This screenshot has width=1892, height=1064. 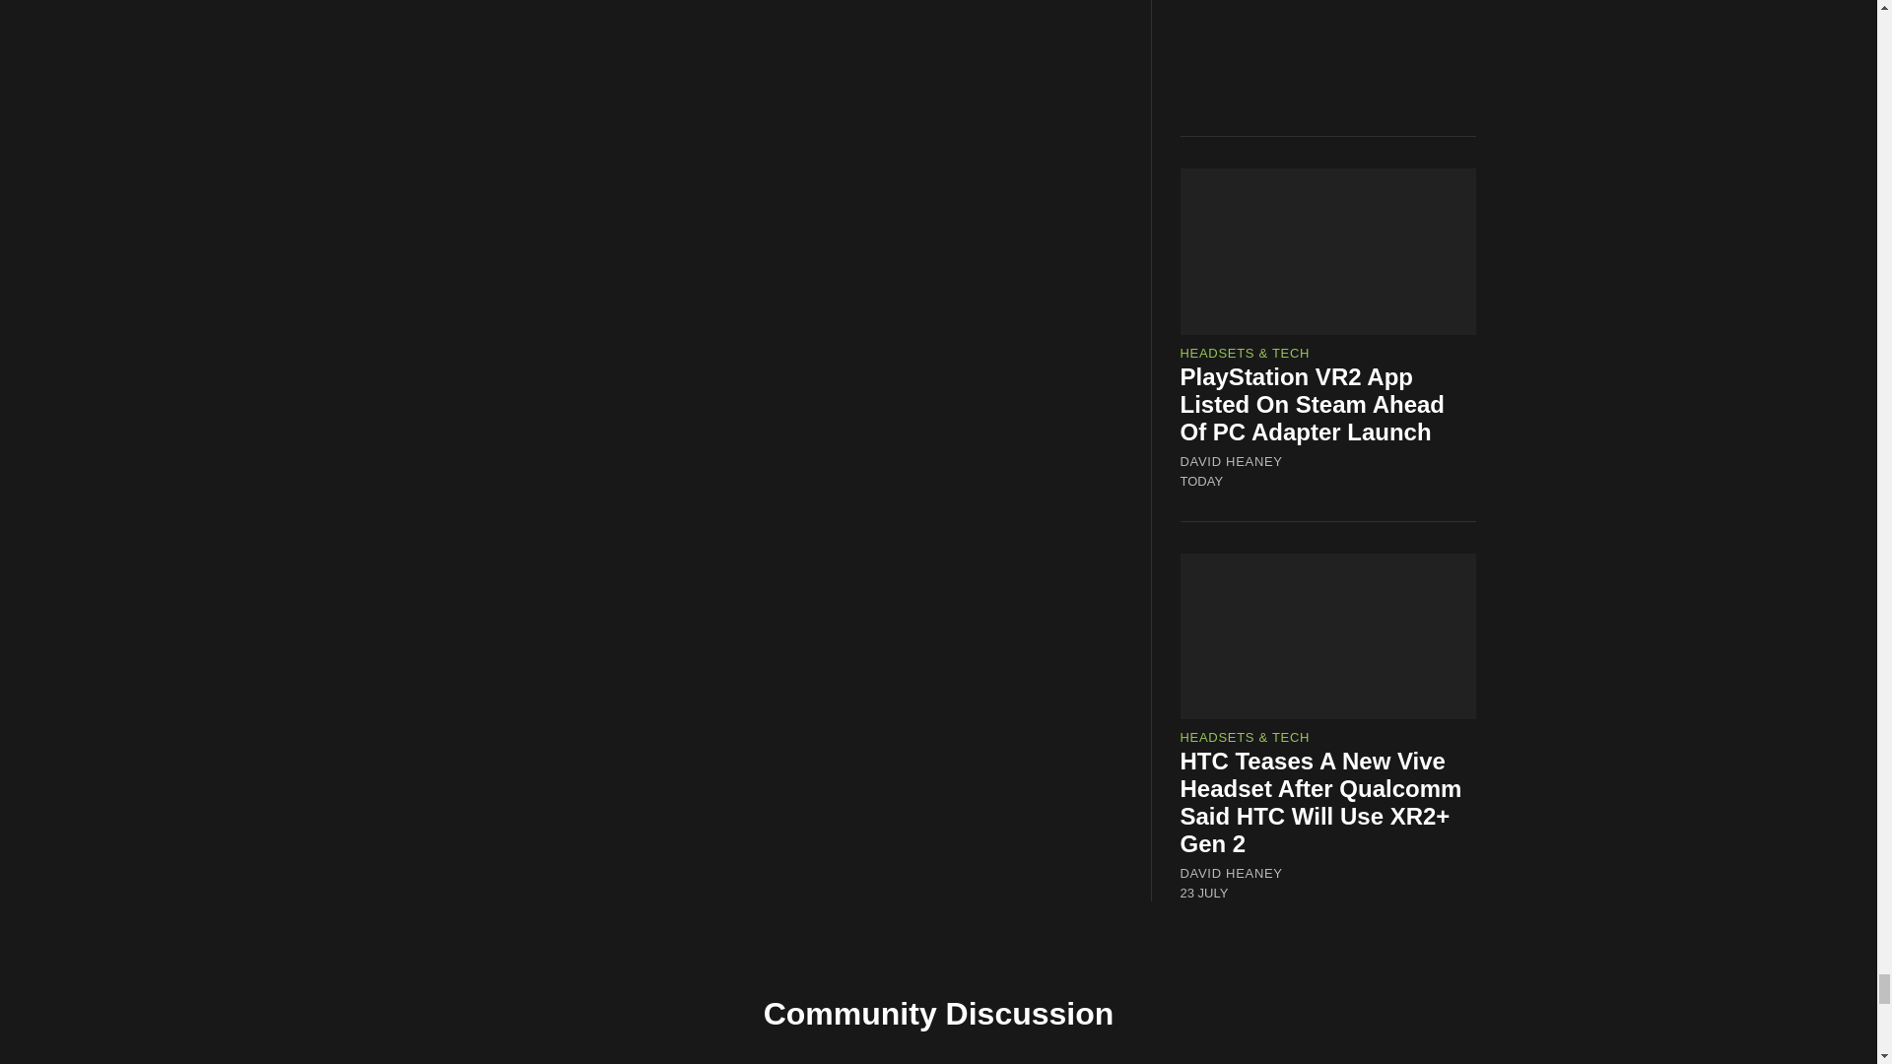 I want to click on DAVID HEANEY, so click(x=1232, y=874).